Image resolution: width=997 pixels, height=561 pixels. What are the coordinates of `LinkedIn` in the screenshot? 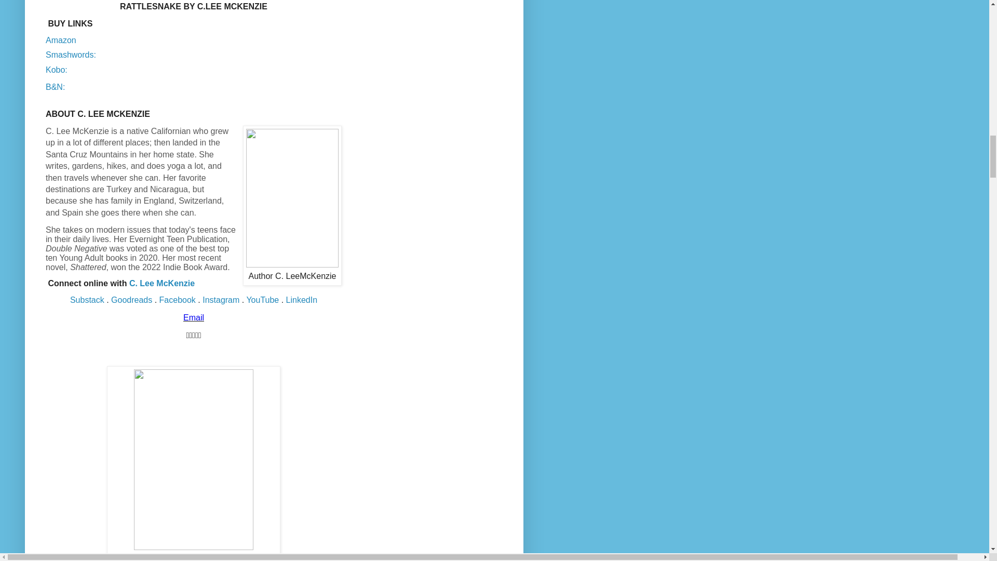 It's located at (302, 300).